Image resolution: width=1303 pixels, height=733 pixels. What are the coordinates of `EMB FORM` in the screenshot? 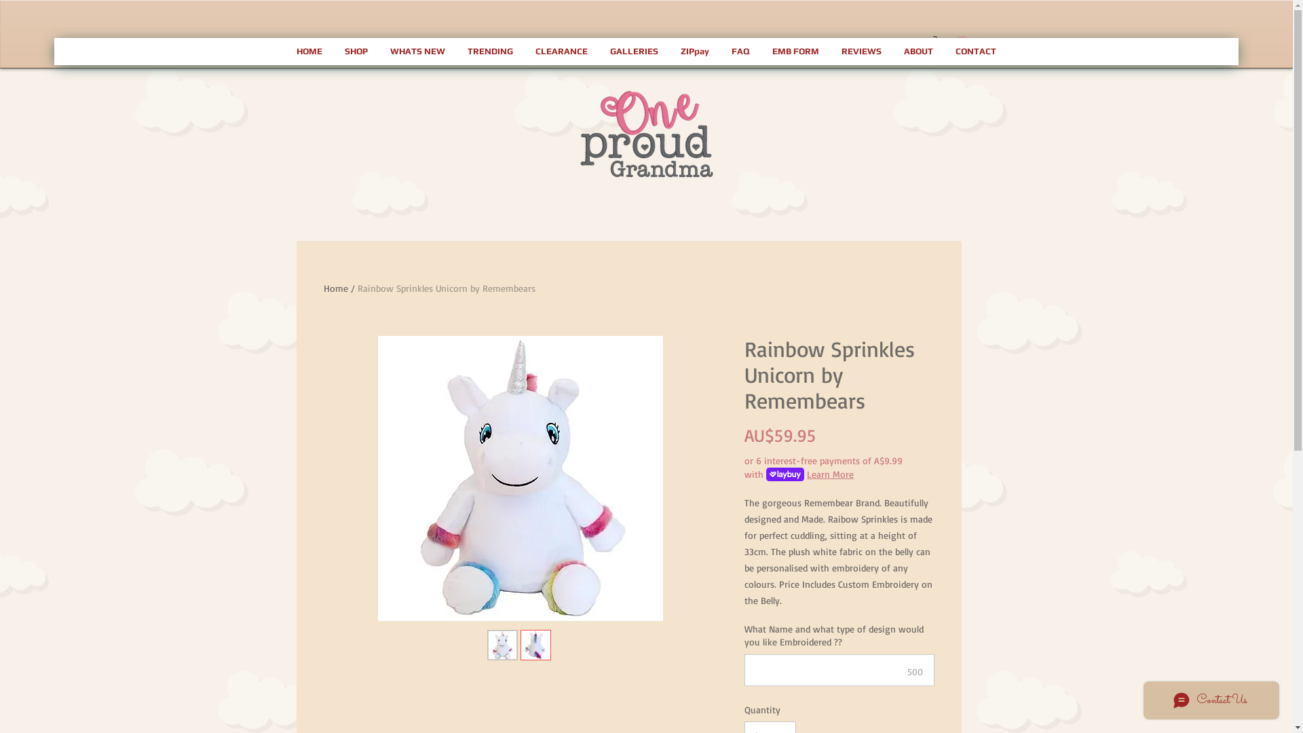 It's located at (796, 52).